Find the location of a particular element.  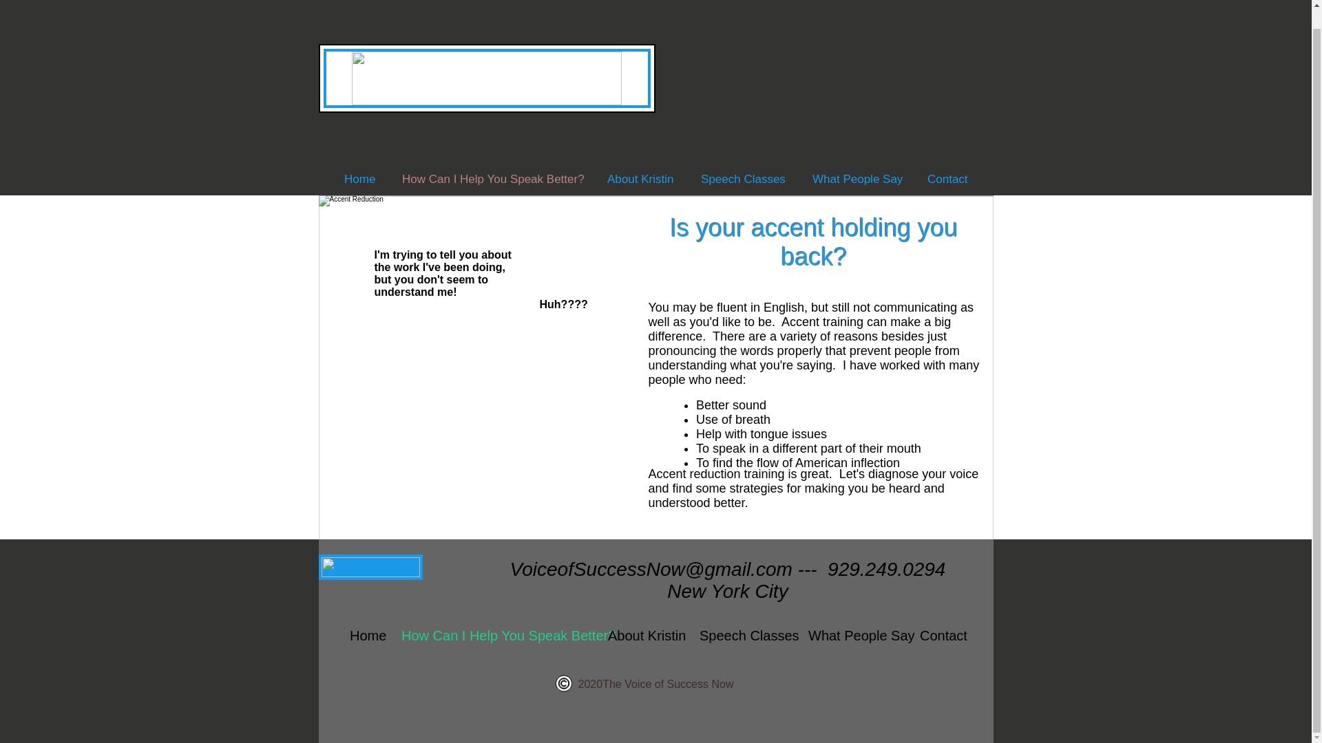

What People Say is located at coordinates (855, 179).